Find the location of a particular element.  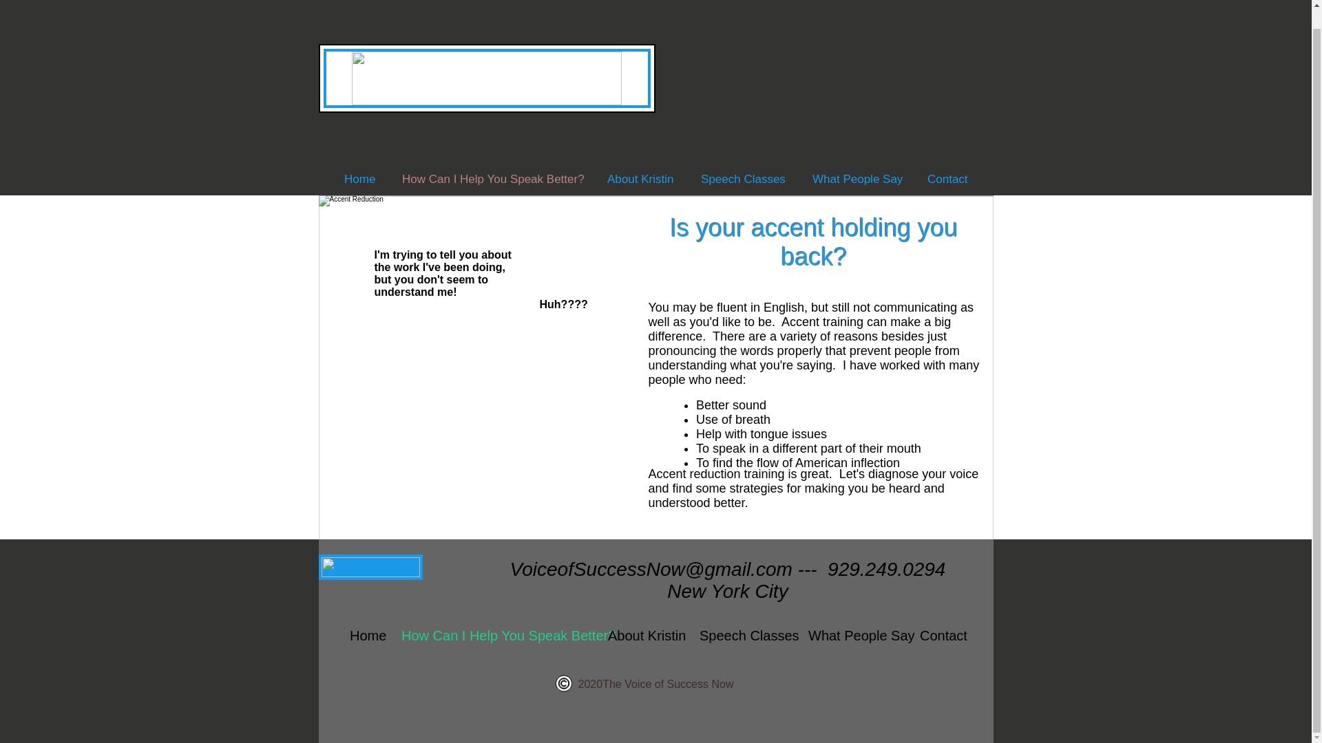

What People Say is located at coordinates (855, 179).